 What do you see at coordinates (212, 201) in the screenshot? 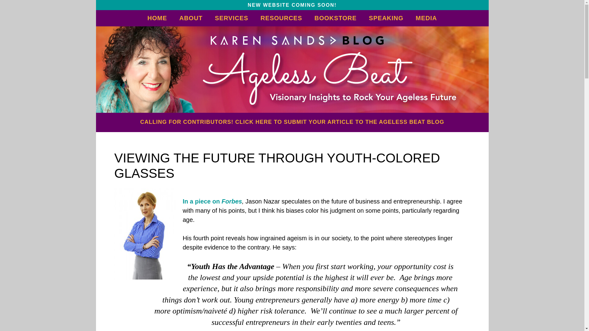
I see `In a piece on Forbes` at bounding box center [212, 201].